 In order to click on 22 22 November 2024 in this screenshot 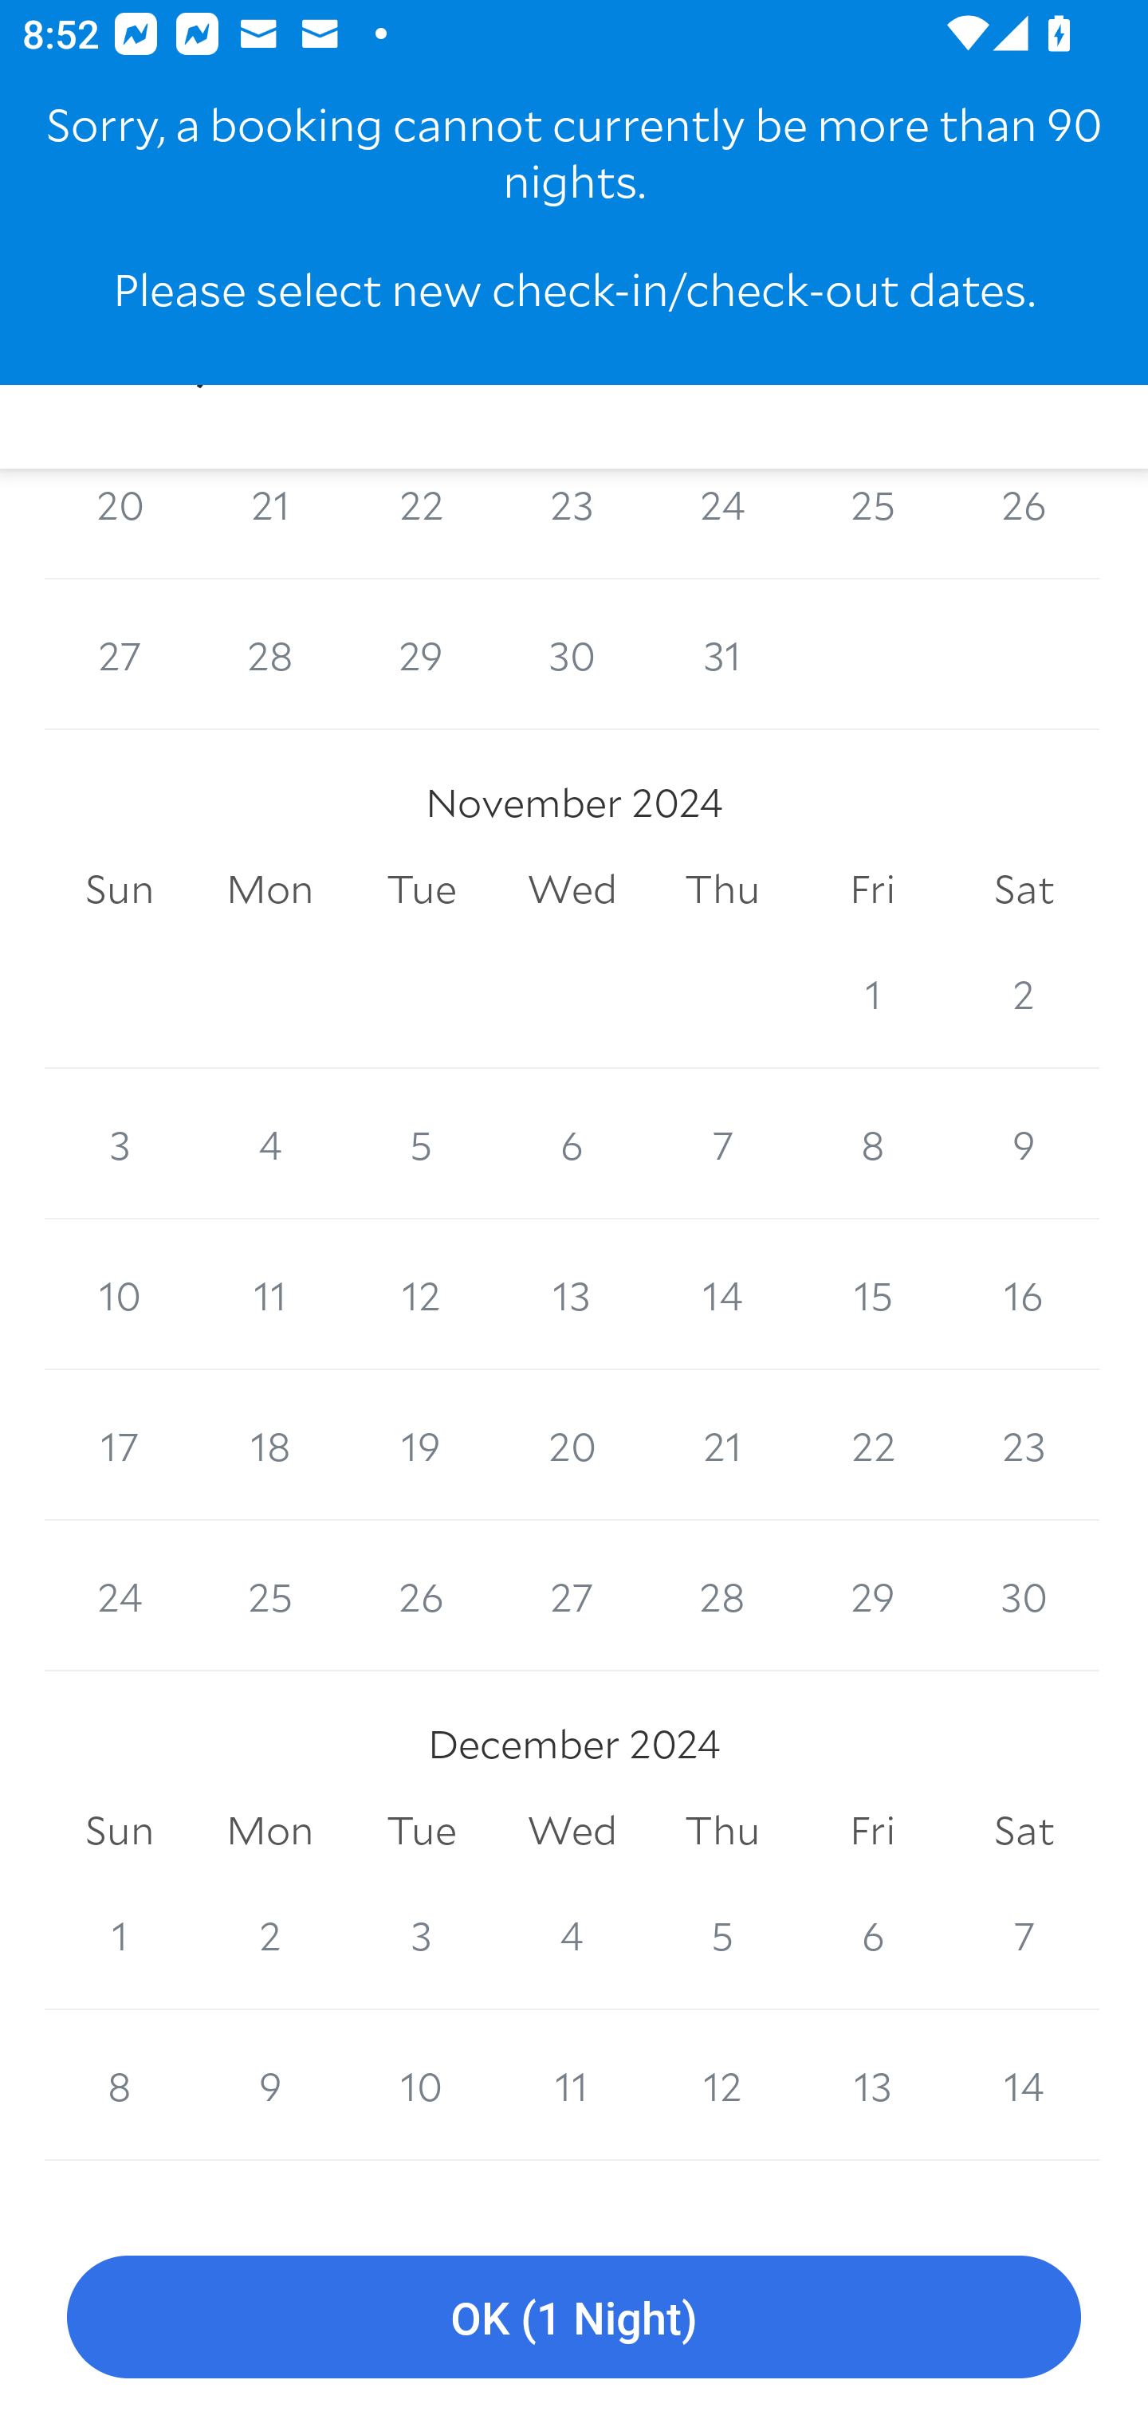, I will do `click(872, 1445)`.